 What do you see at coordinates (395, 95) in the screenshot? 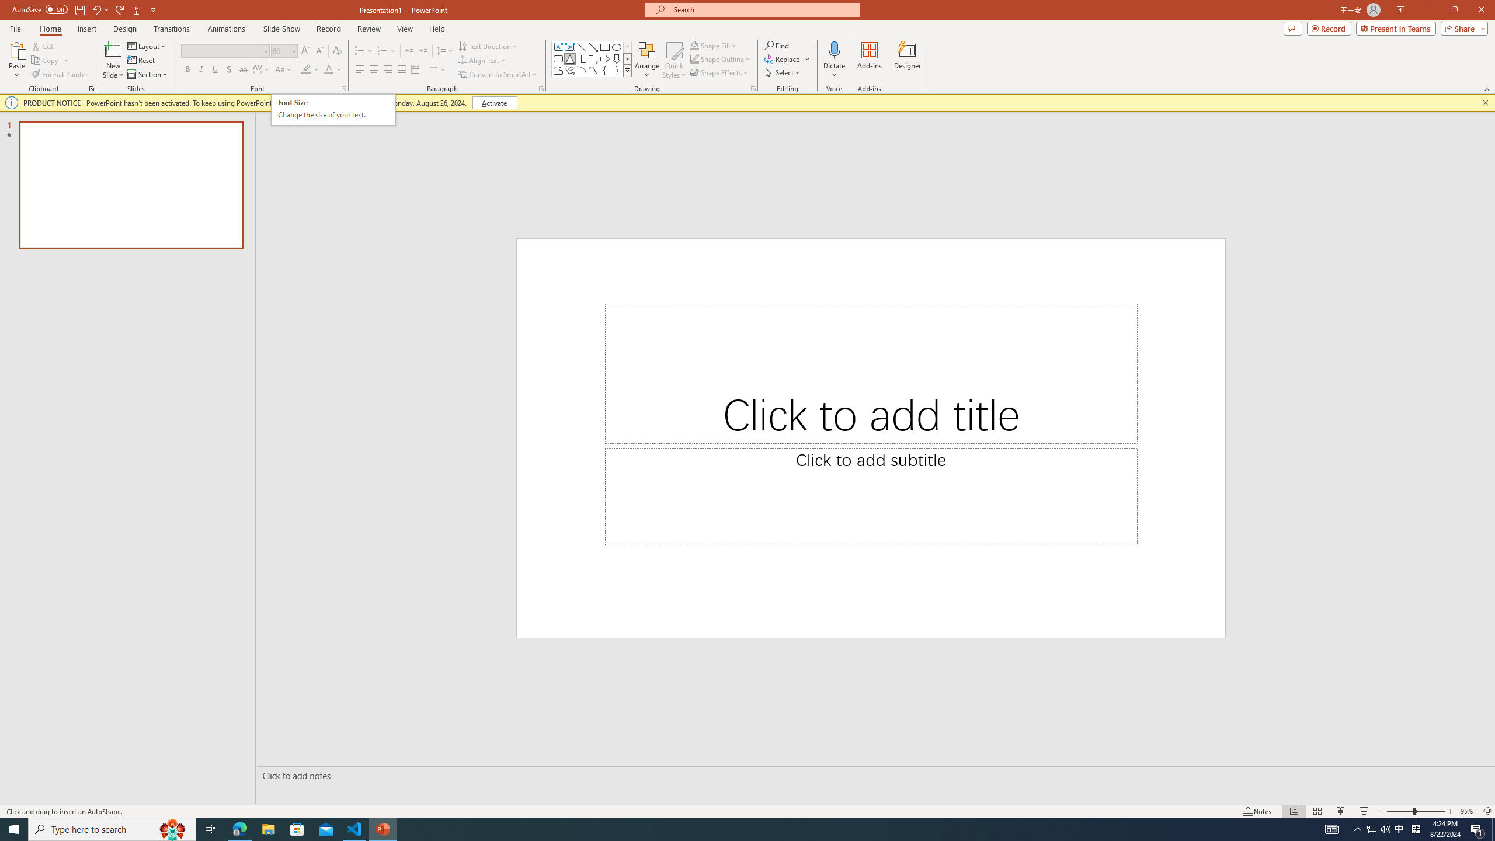
I see `Genko Setting...` at bounding box center [395, 95].